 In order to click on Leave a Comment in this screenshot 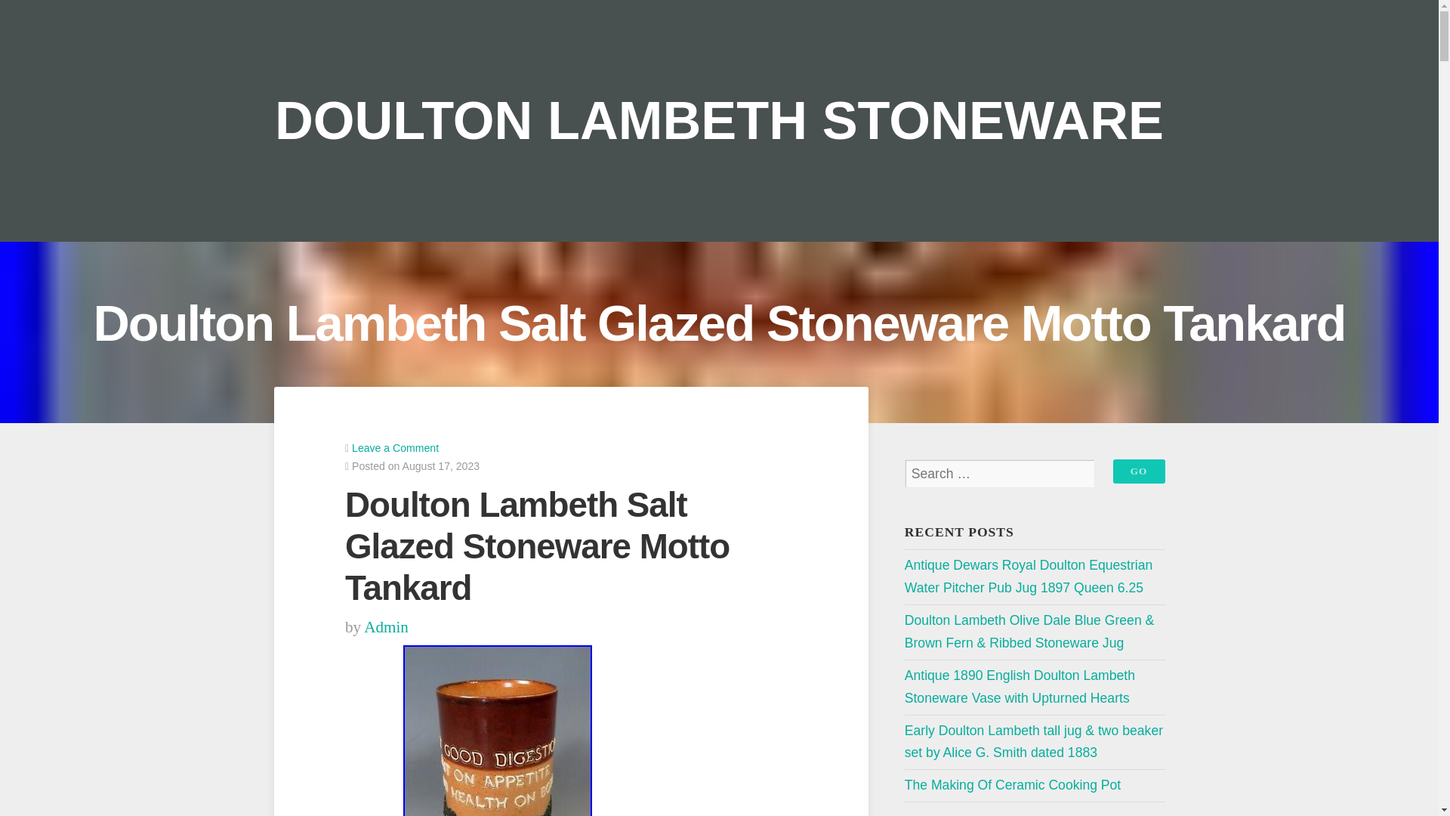, I will do `click(396, 447)`.